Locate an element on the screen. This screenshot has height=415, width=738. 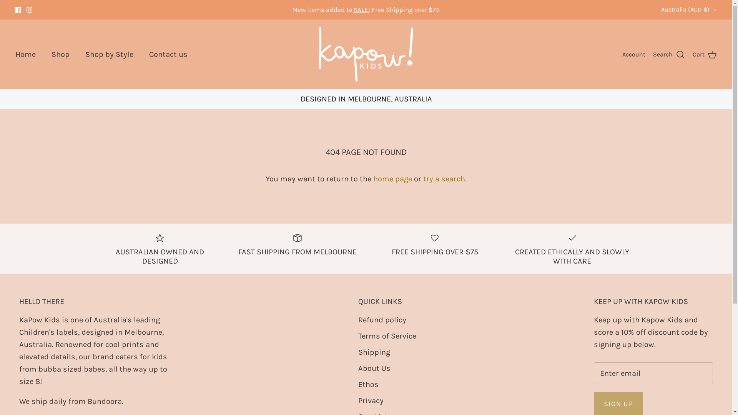
FREE SHIPPING OVER $75 is located at coordinates (435, 244).